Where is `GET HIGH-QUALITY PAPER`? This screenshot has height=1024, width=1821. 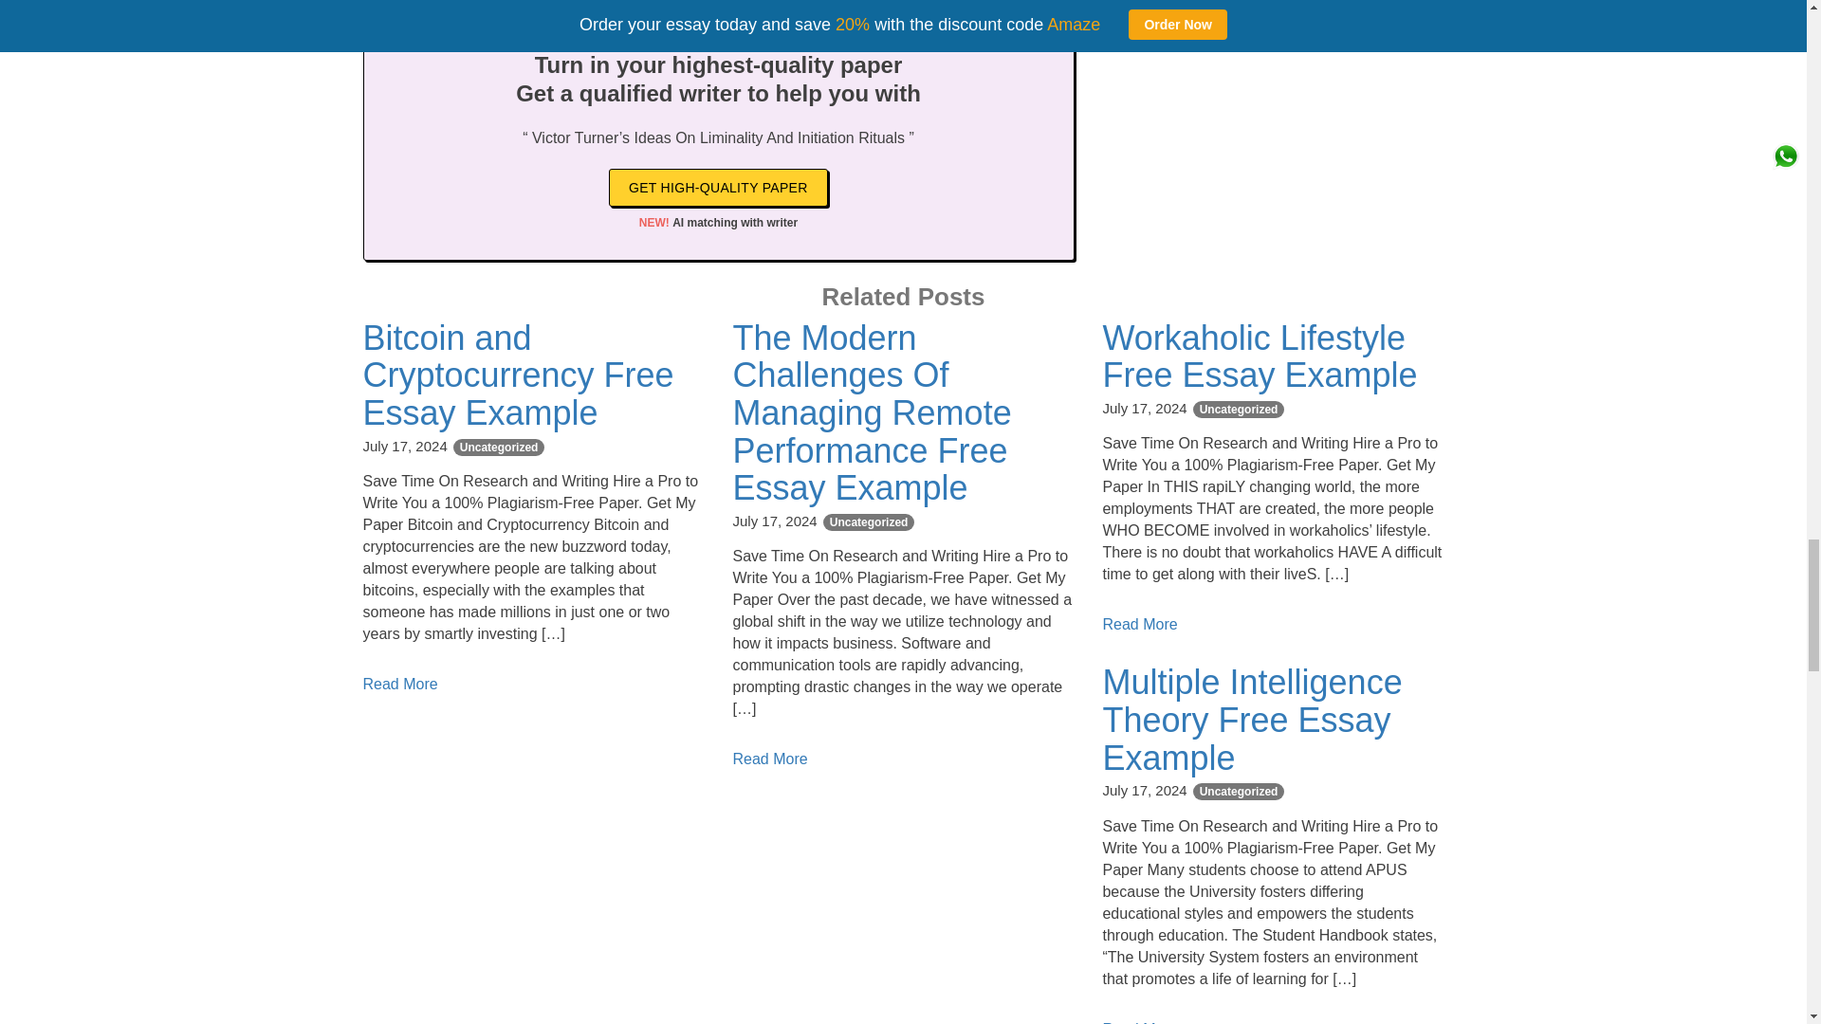
GET HIGH-QUALITY PAPER is located at coordinates (718, 188).